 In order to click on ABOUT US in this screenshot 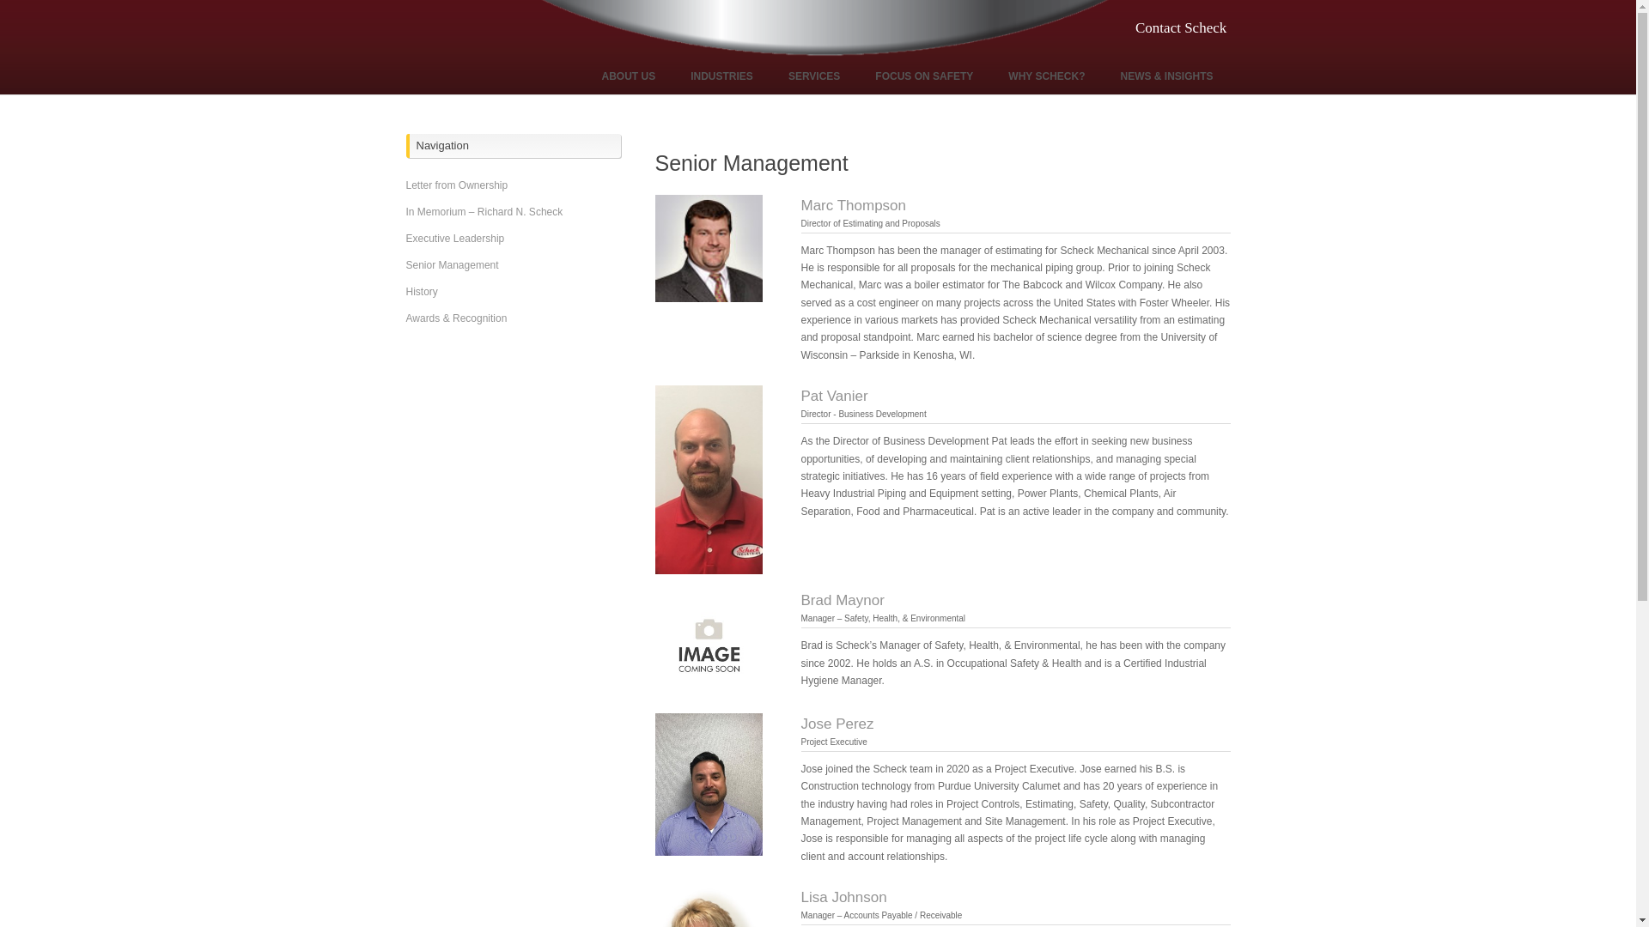, I will do `click(629, 76)`.